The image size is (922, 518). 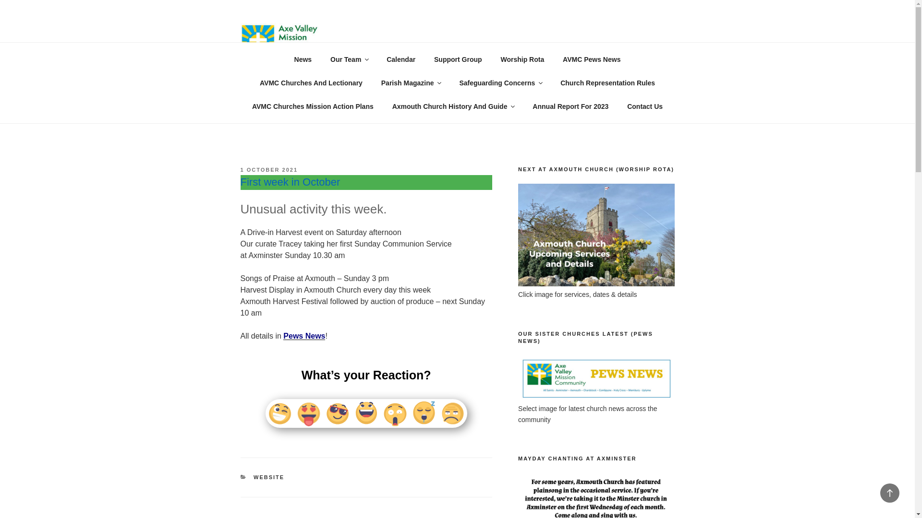 I want to click on AVMC Churches Mission Action Plans, so click(x=312, y=106).